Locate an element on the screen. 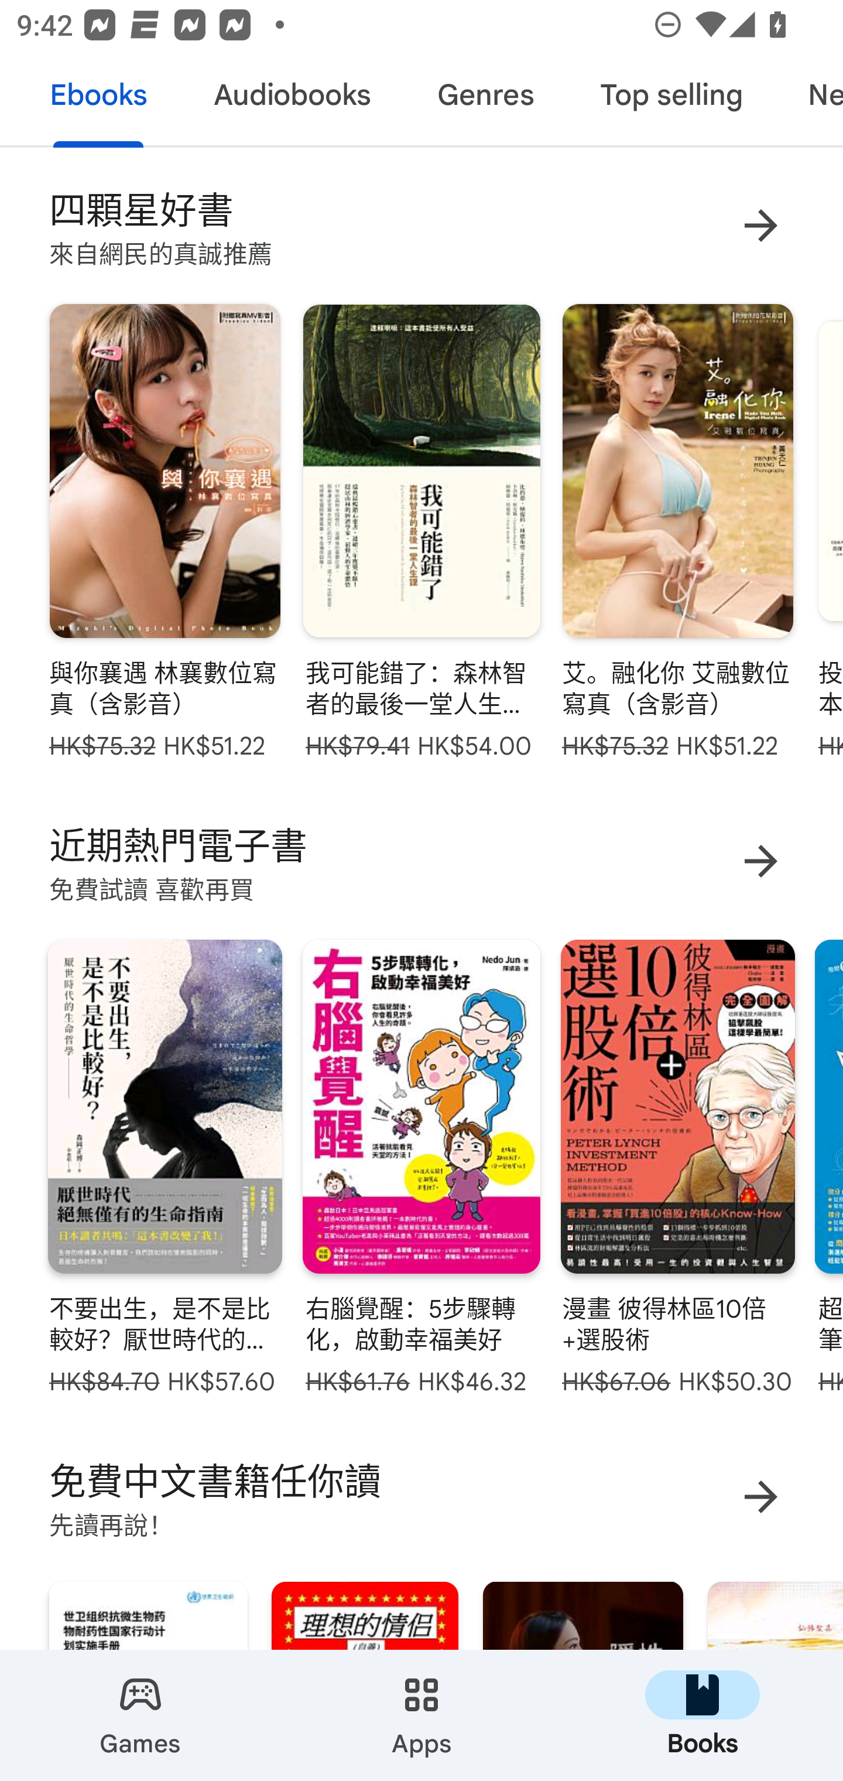  More results for 免費中文書籍任你讀 is located at coordinates (760, 1496).